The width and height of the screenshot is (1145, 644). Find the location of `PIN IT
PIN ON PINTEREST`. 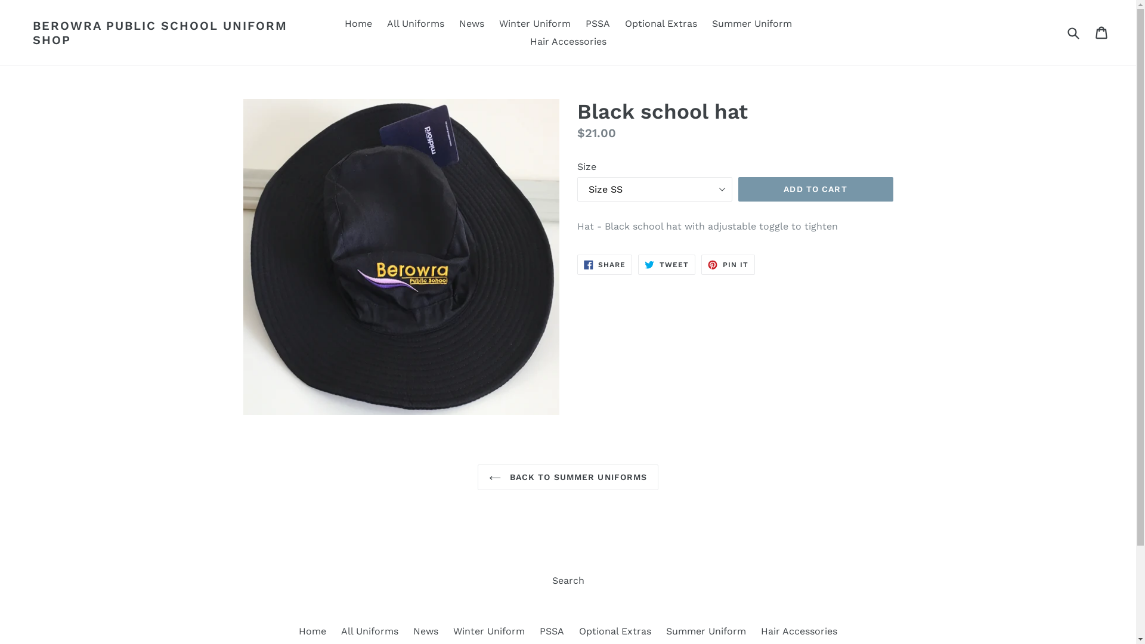

PIN IT
PIN ON PINTEREST is located at coordinates (728, 265).